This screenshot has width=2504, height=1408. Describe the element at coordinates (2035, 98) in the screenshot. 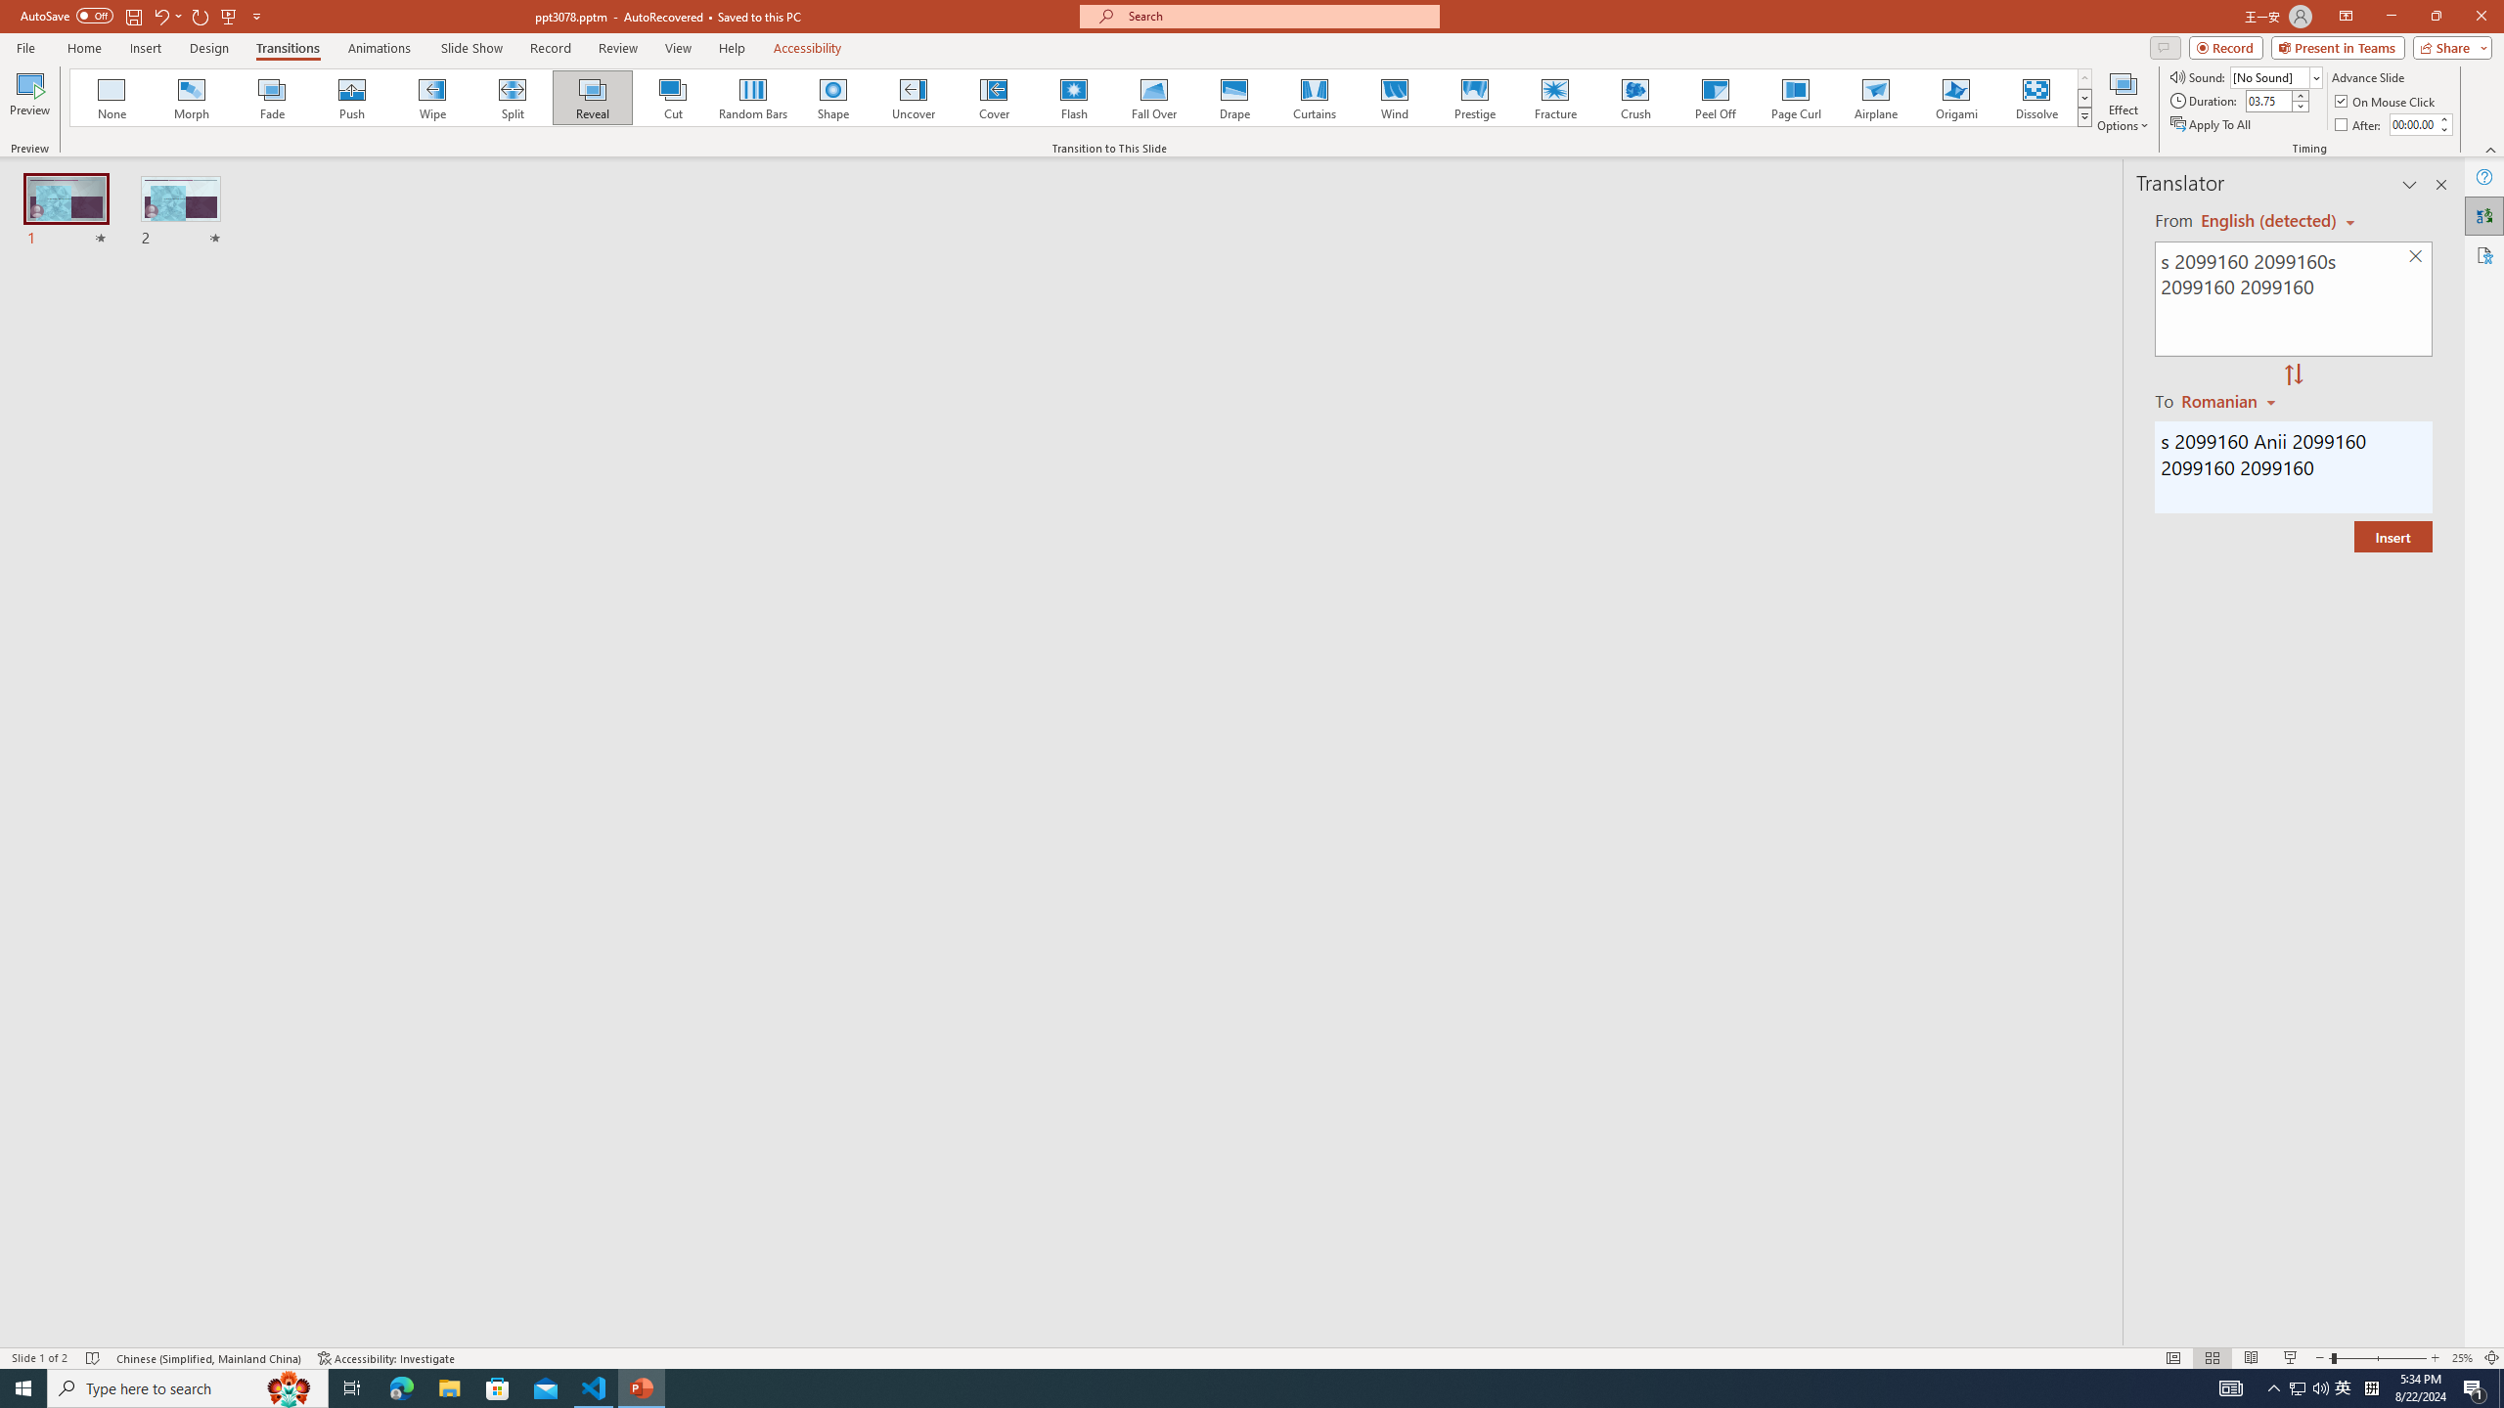

I see `Dissolve` at that location.